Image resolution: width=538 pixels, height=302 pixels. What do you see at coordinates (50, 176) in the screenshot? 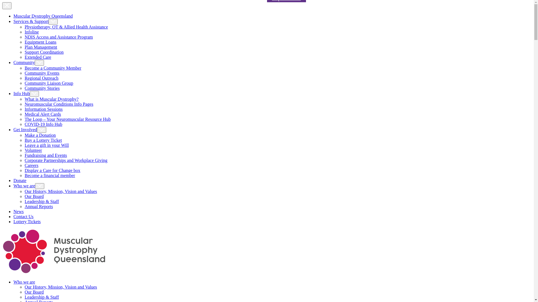
I see `Become a financial member` at bounding box center [50, 176].